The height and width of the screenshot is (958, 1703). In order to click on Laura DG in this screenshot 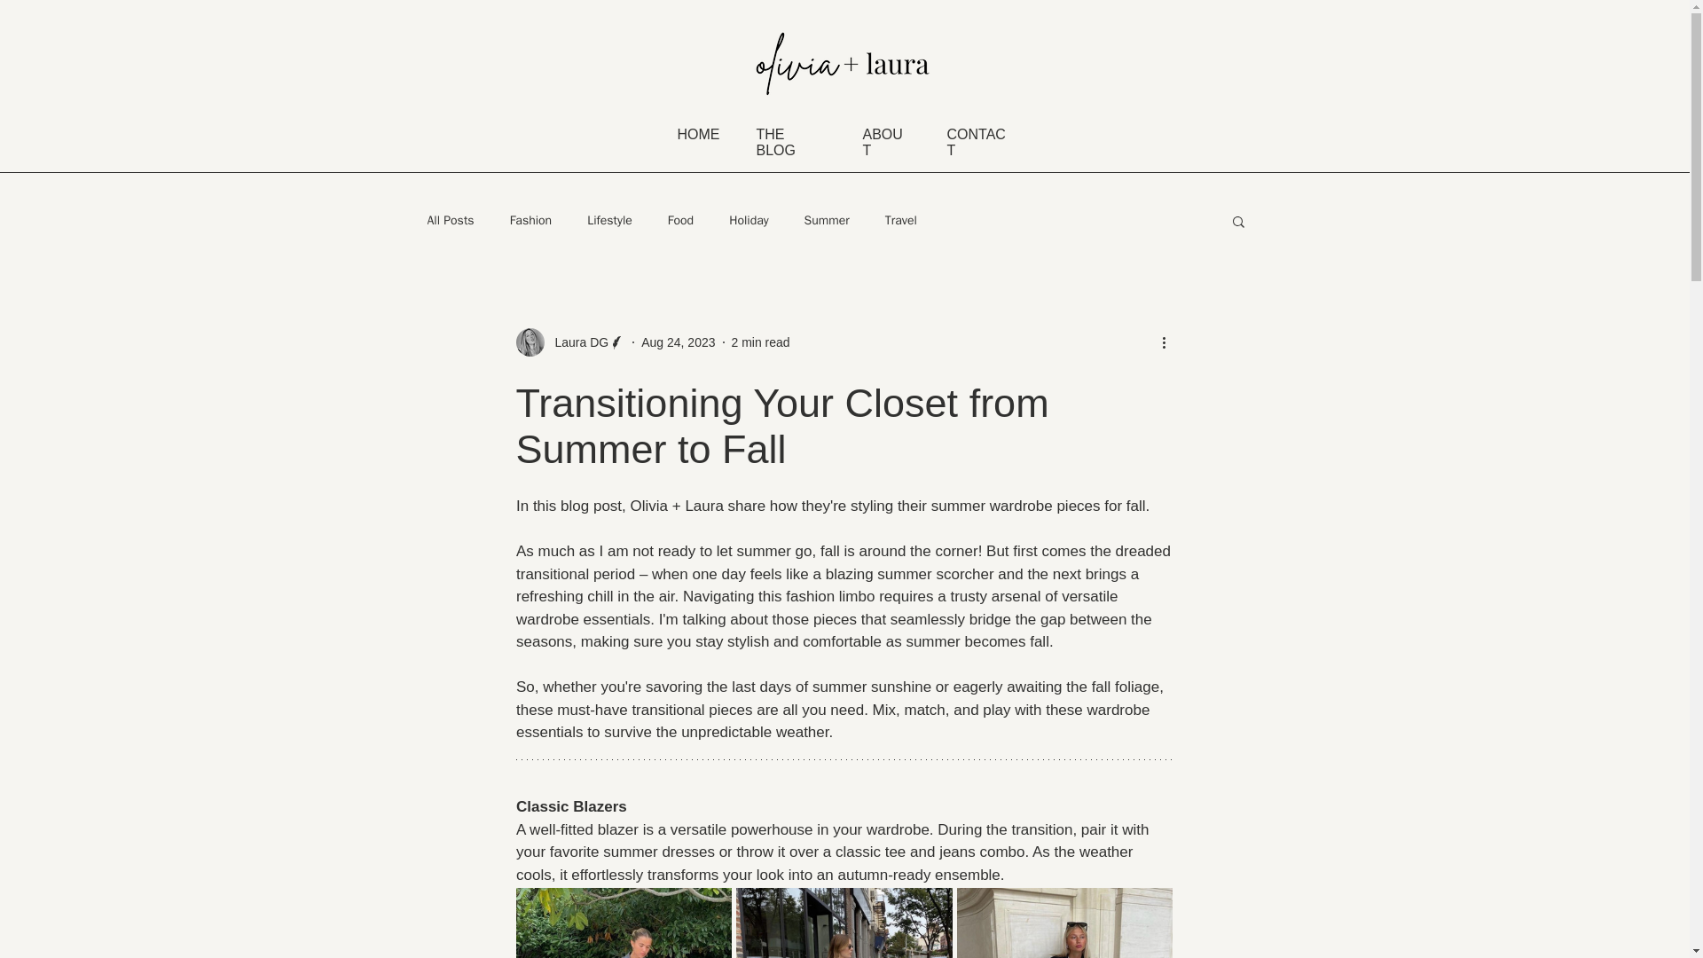, I will do `click(577, 342)`.